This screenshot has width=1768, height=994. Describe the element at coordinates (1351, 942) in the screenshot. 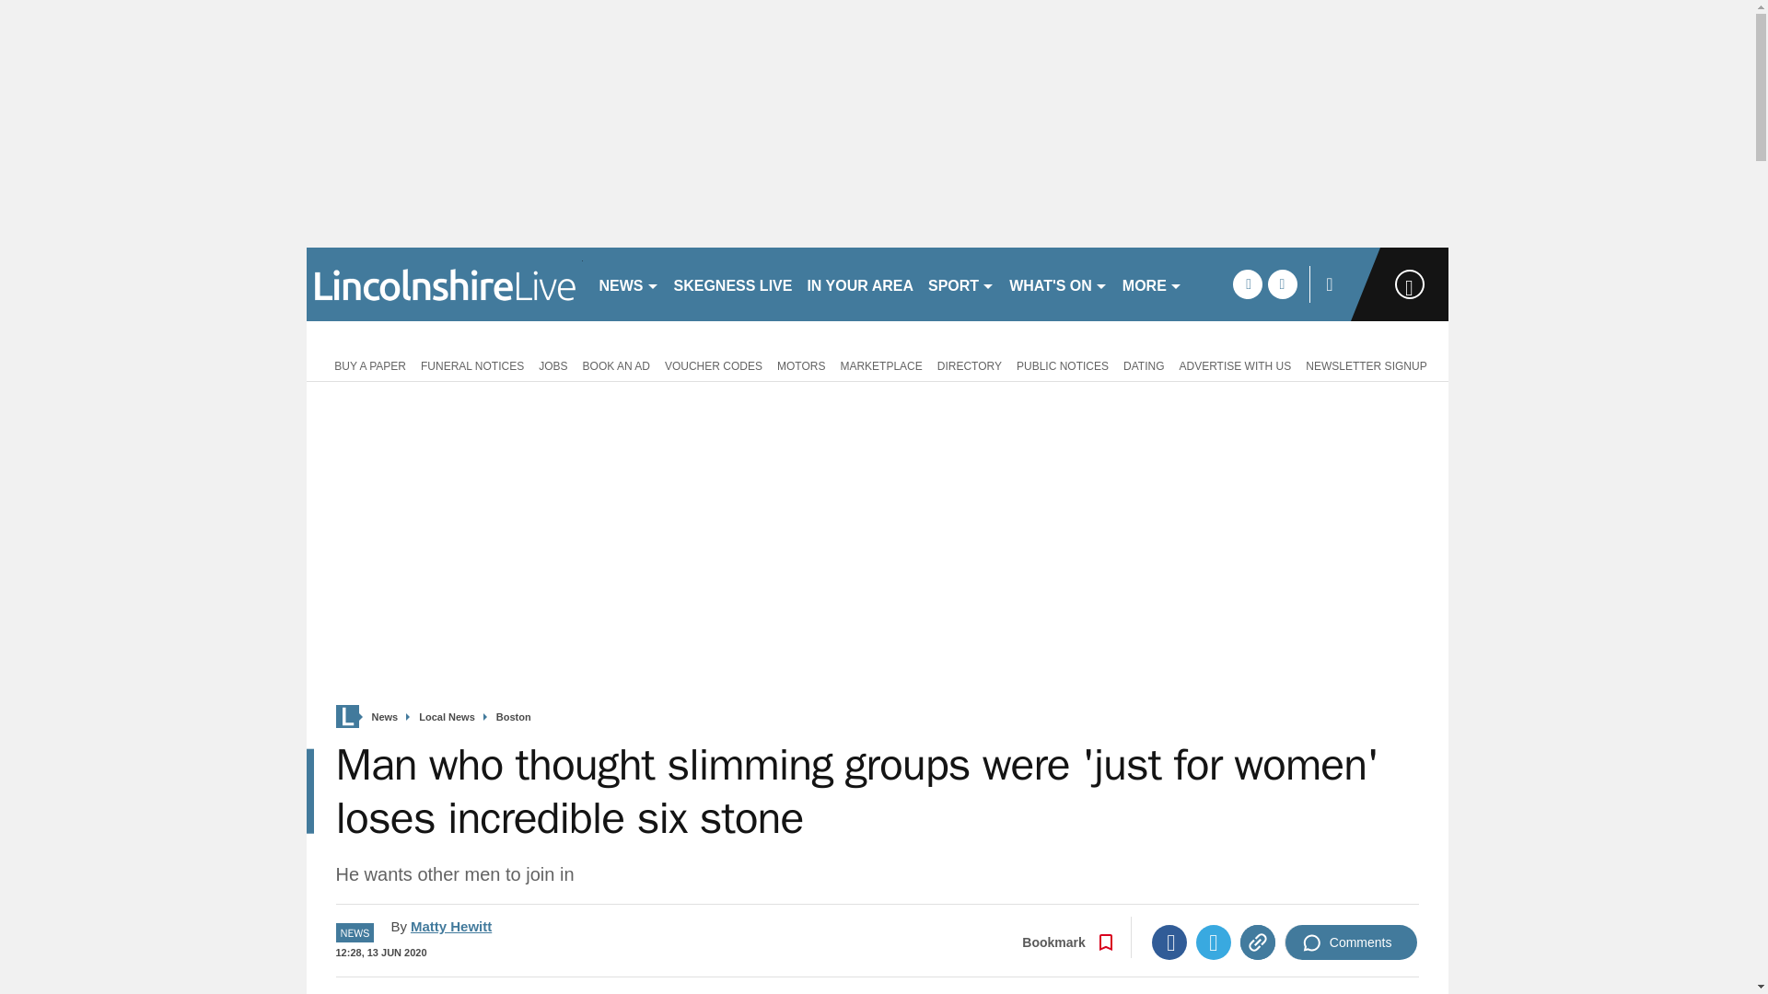

I see `Comments` at that location.